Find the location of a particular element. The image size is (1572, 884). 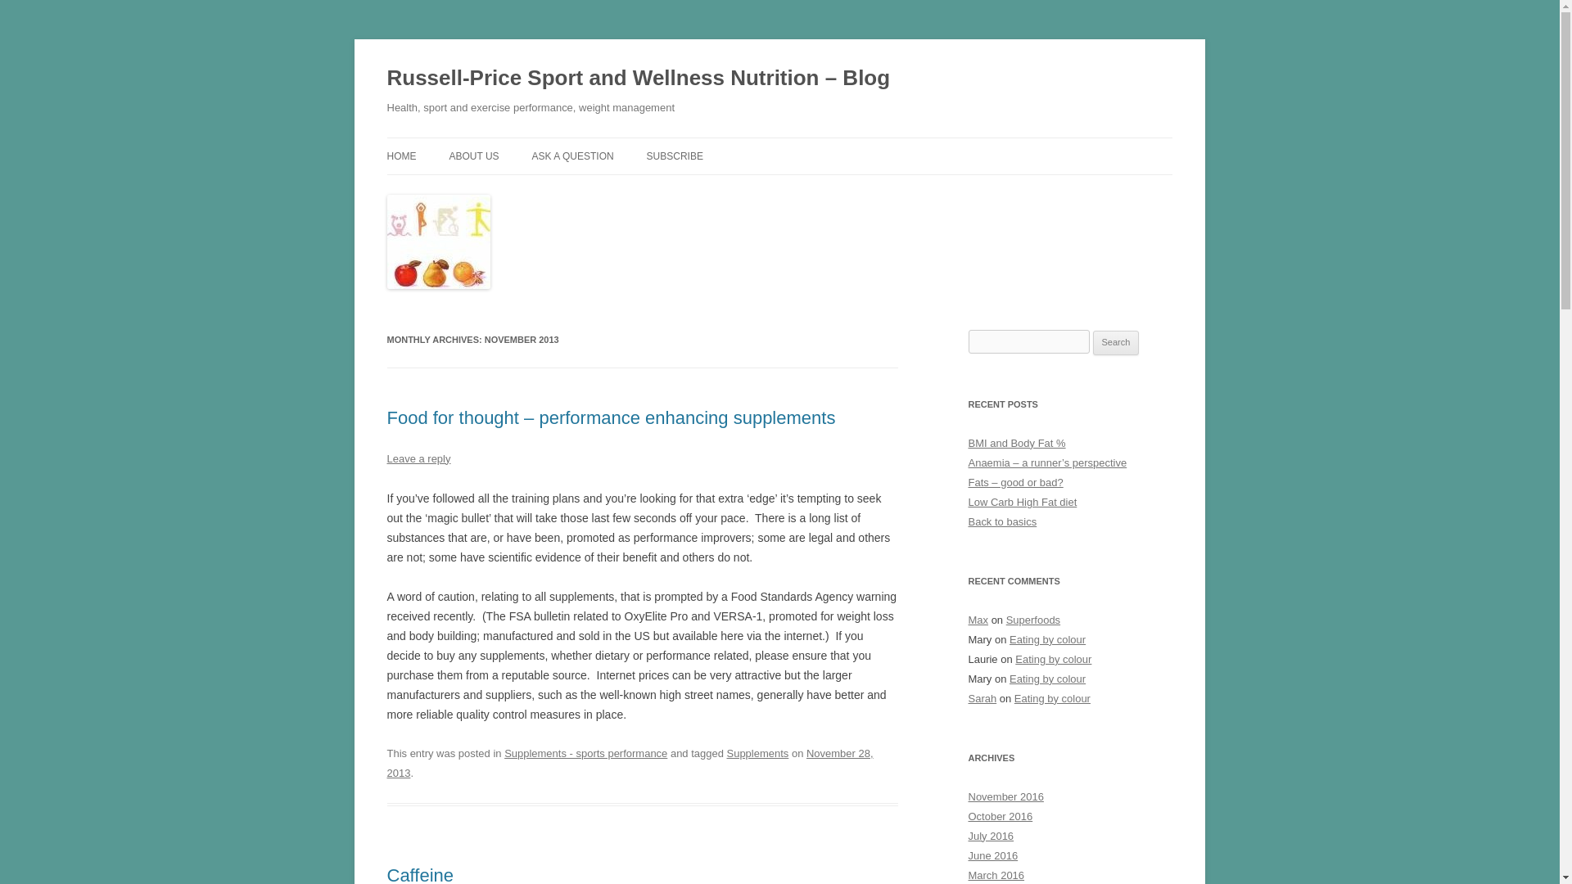

5:26 pm is located at coordinates (629, 763).